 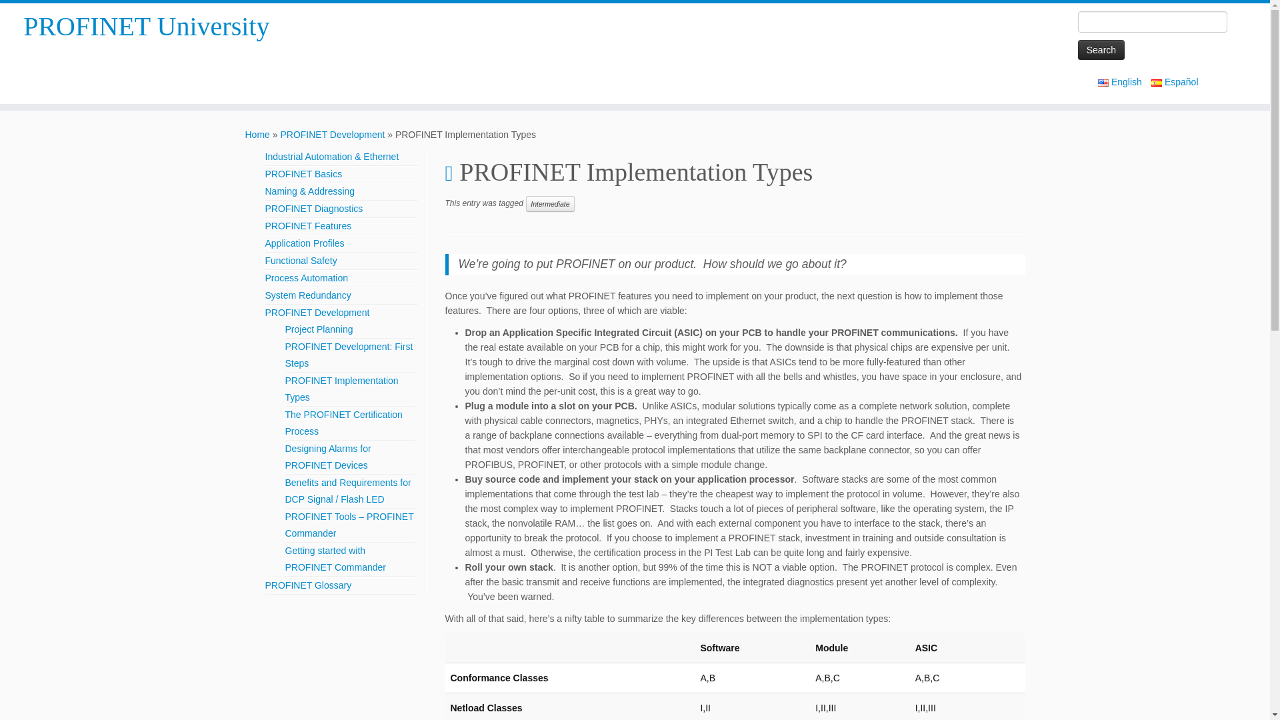 I want to click on Application Profiles, so click(x=304, y=243).